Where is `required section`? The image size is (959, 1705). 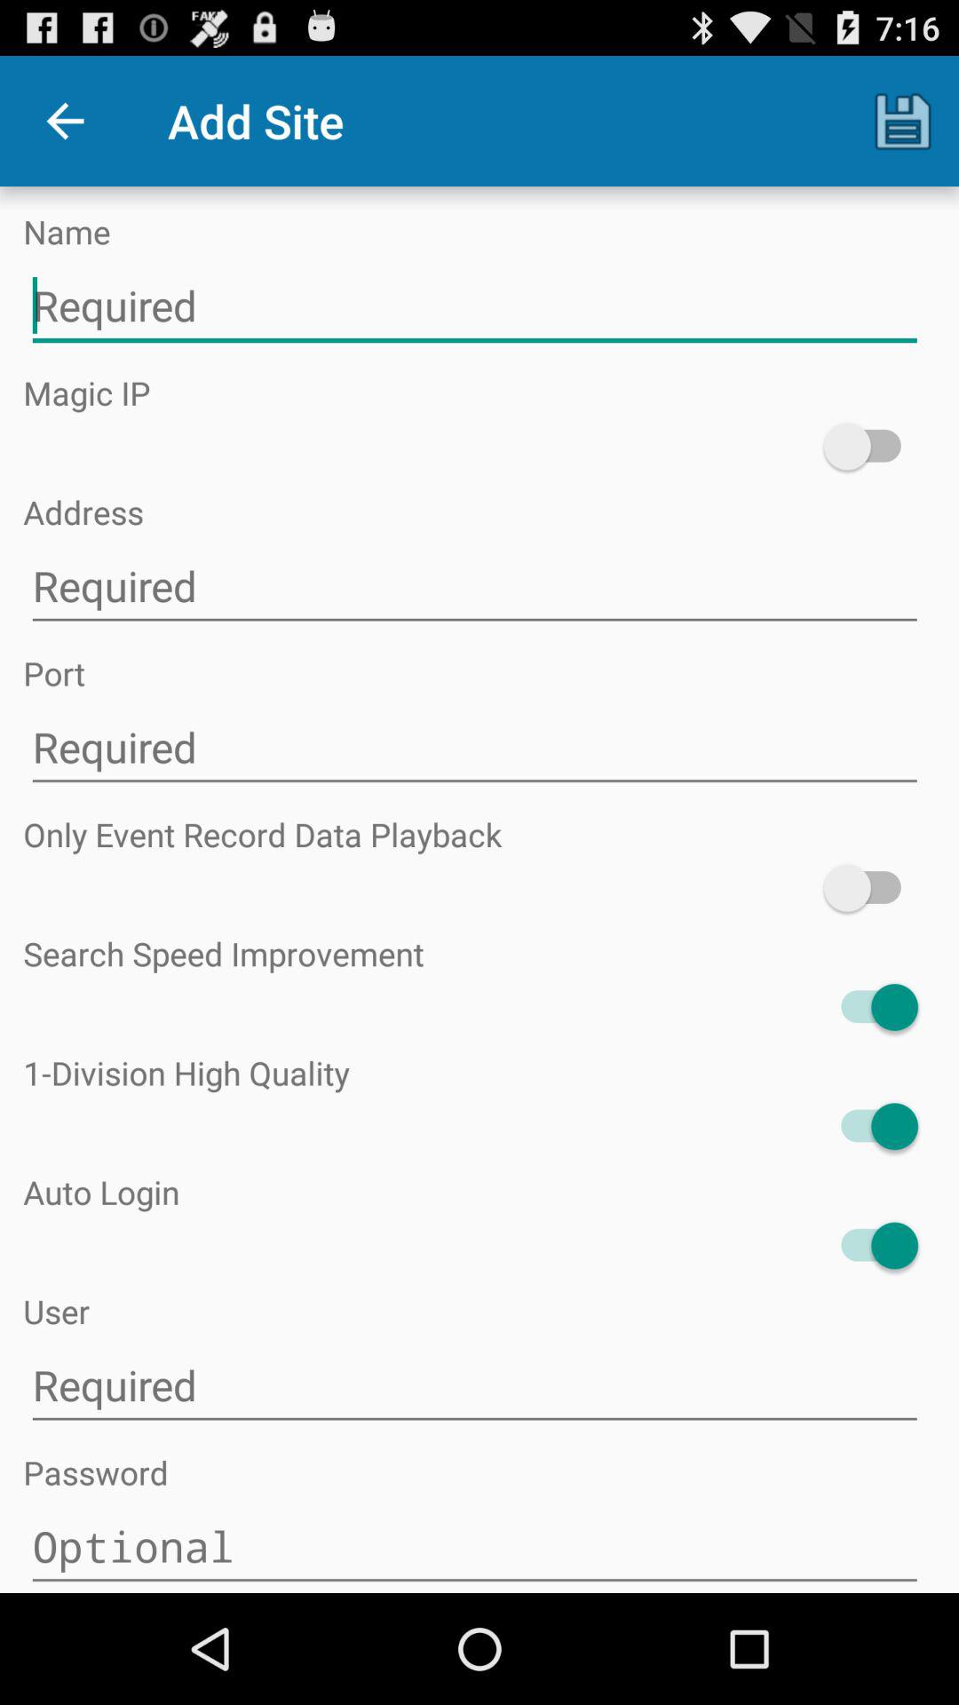
required section is located at coordinates (474, 748).